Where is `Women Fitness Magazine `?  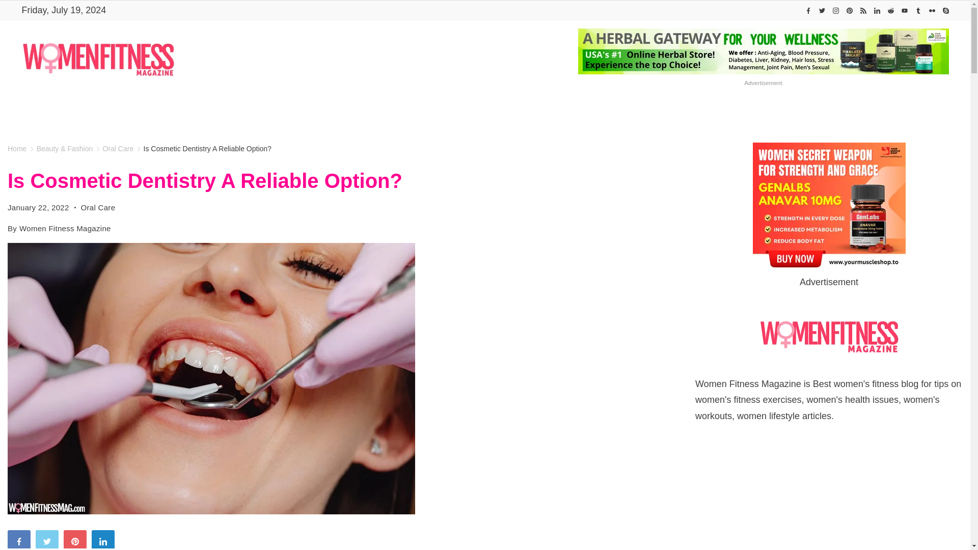
Women Fitness Magazine  is located at coordinates (279, 111).